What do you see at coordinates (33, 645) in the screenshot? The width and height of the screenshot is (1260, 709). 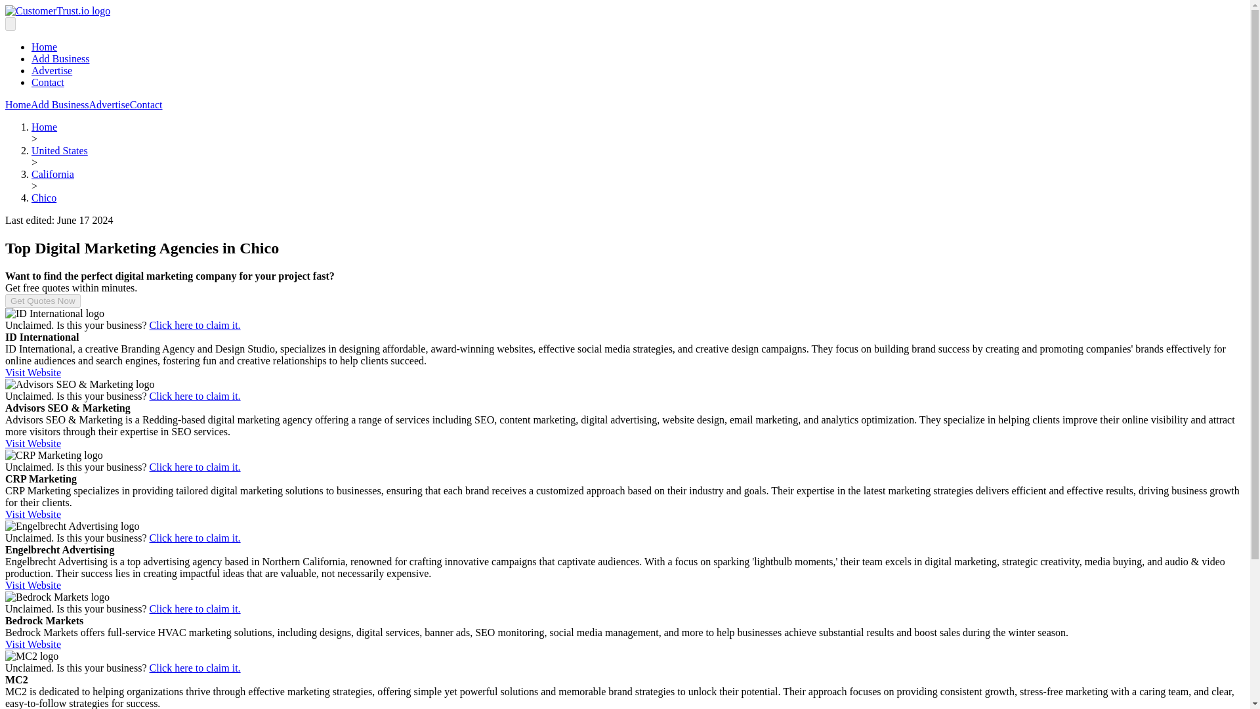 I see `Visit Website` at bounding box center [33, 645].